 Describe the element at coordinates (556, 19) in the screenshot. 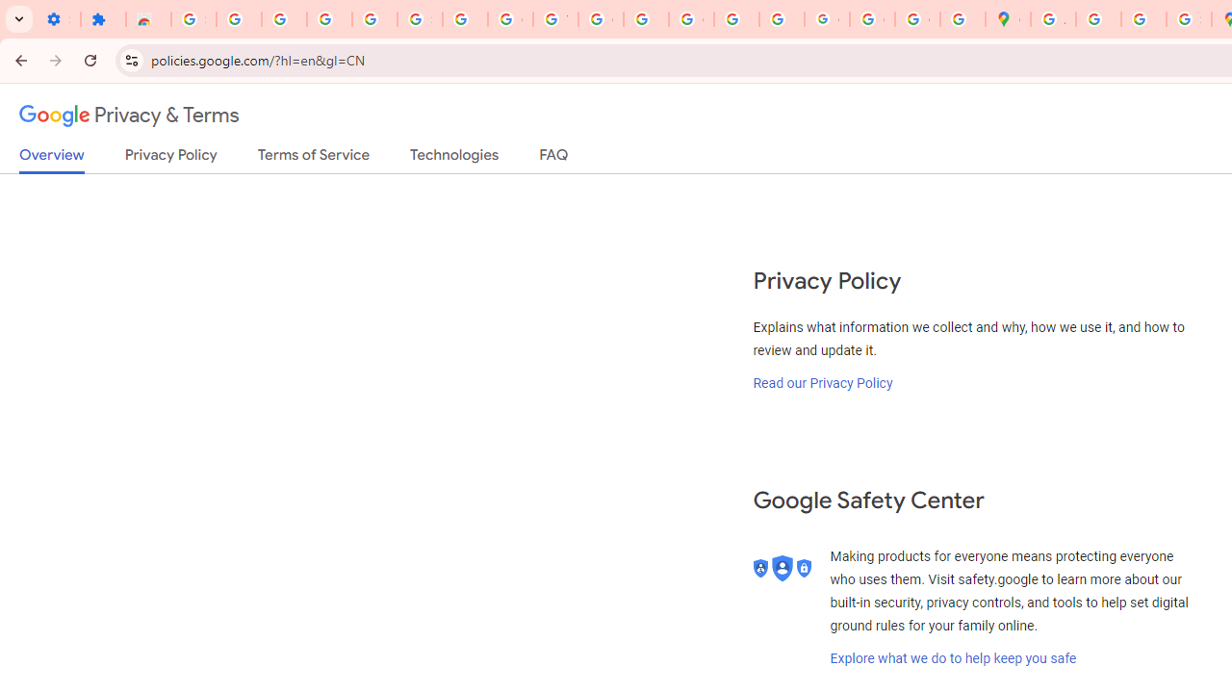

I see `YouTube` at that location.